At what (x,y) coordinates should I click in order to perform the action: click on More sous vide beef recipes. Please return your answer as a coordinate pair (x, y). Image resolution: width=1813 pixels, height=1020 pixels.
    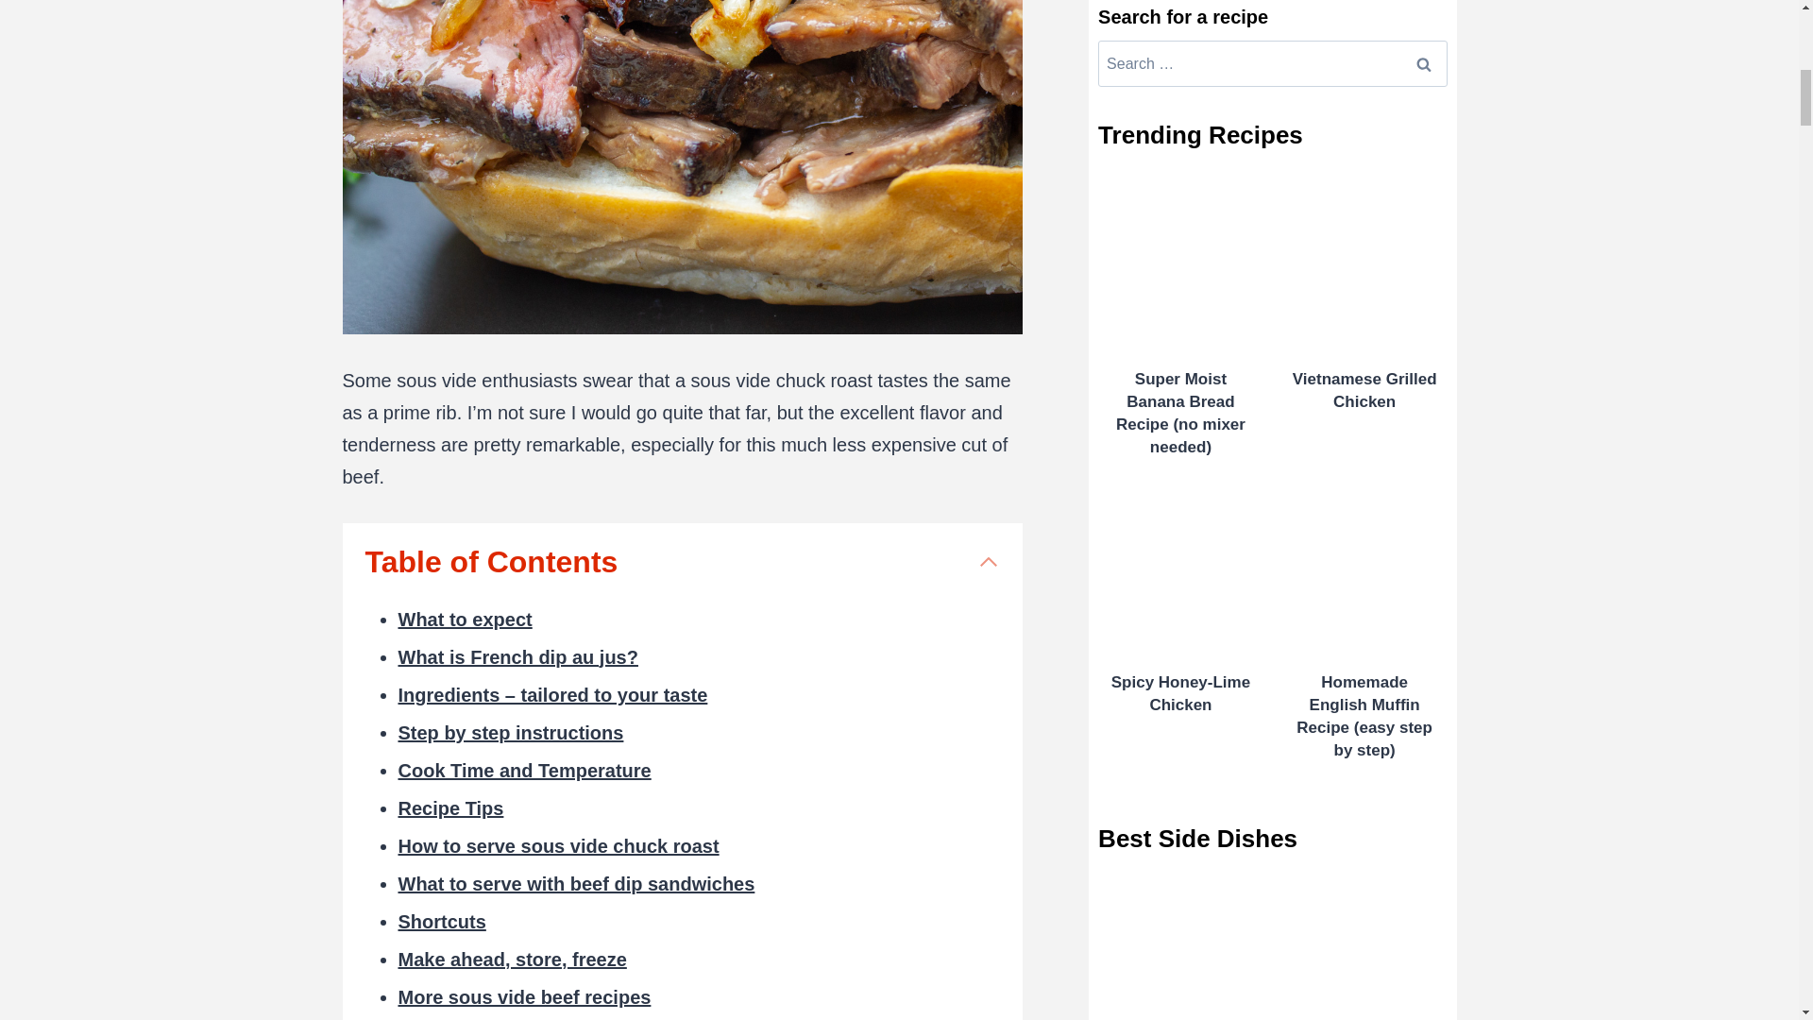
    Looking at the image, I should click on (525, 997).